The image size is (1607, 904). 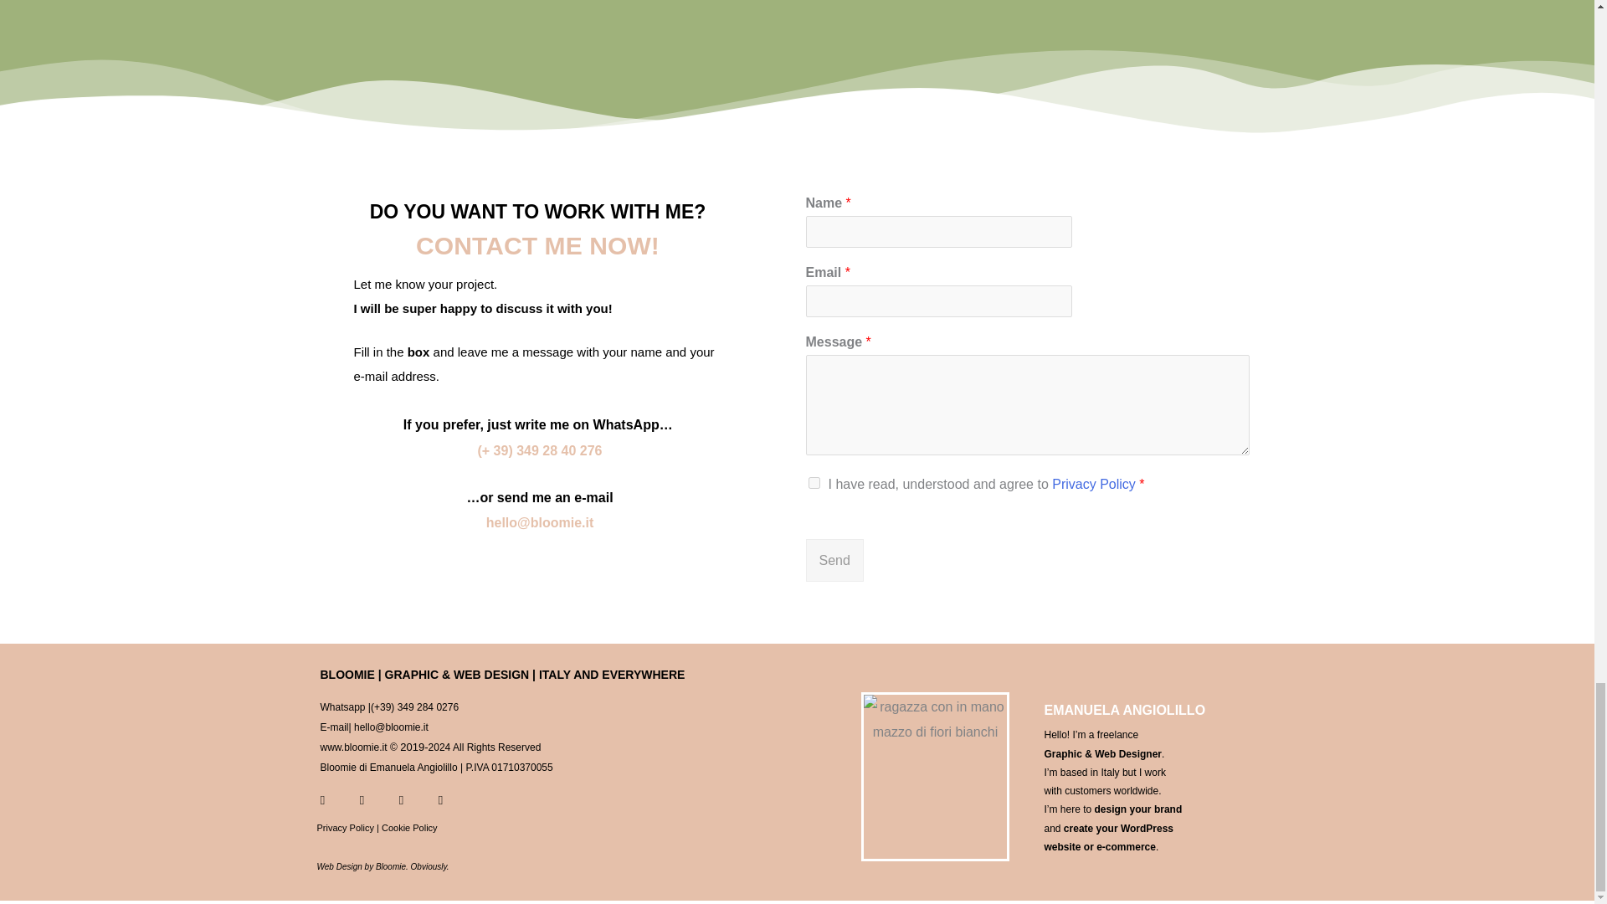 I want to click on Bloomie di Emanuela Angiolillo, so click(x=388, y=768).